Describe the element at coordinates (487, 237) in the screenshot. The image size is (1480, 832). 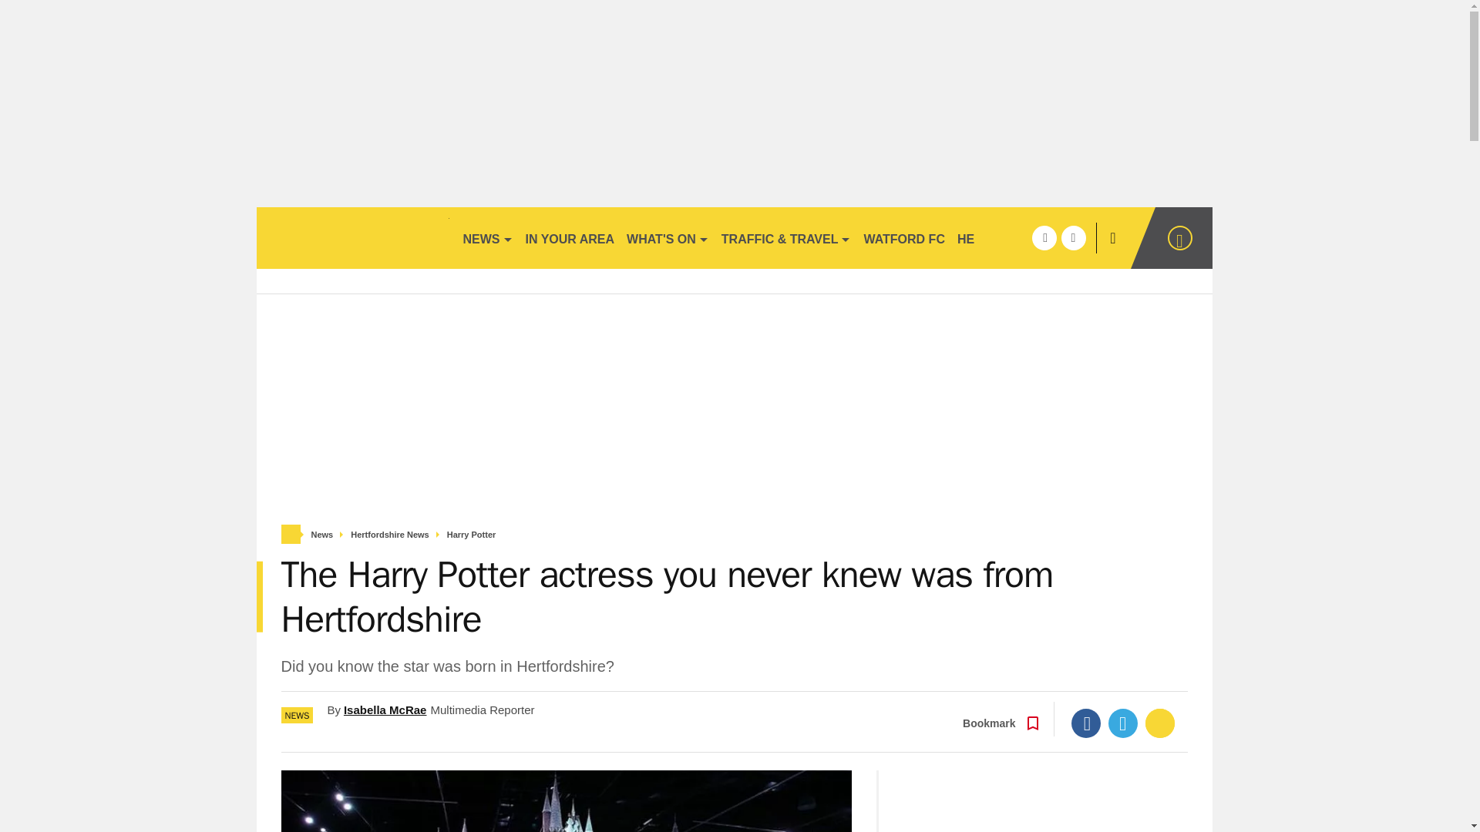
I see `NEWS` at that location.